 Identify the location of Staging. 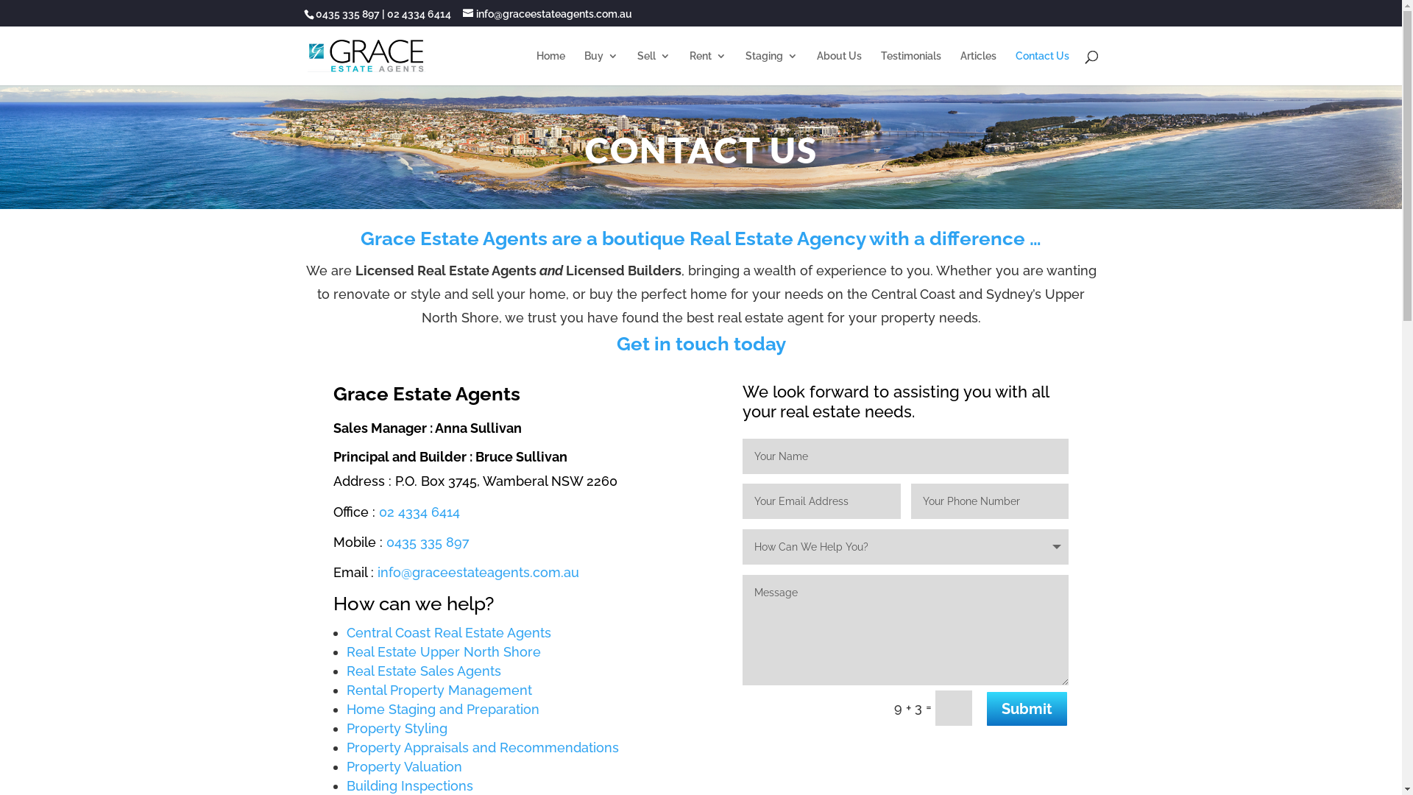
(771, 68).